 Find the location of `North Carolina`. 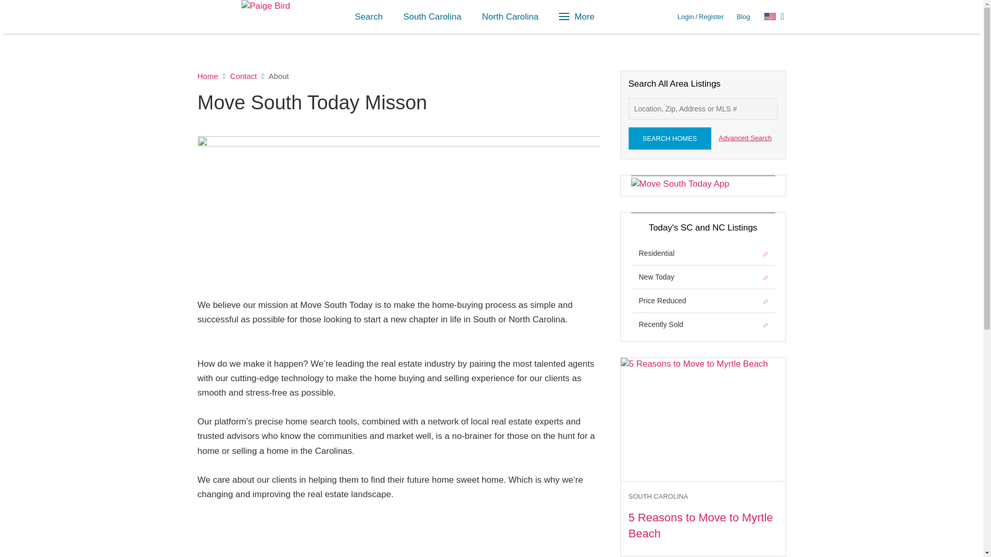

North Carolina is located at coordinates (510, 17).